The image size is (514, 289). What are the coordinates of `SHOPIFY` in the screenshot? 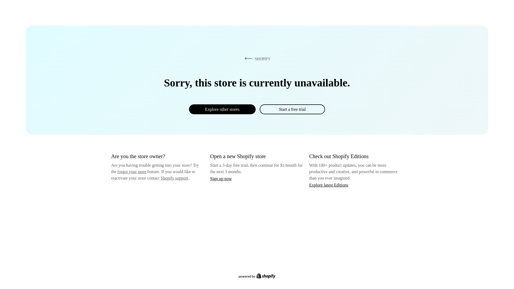 It's located at (256, 59).